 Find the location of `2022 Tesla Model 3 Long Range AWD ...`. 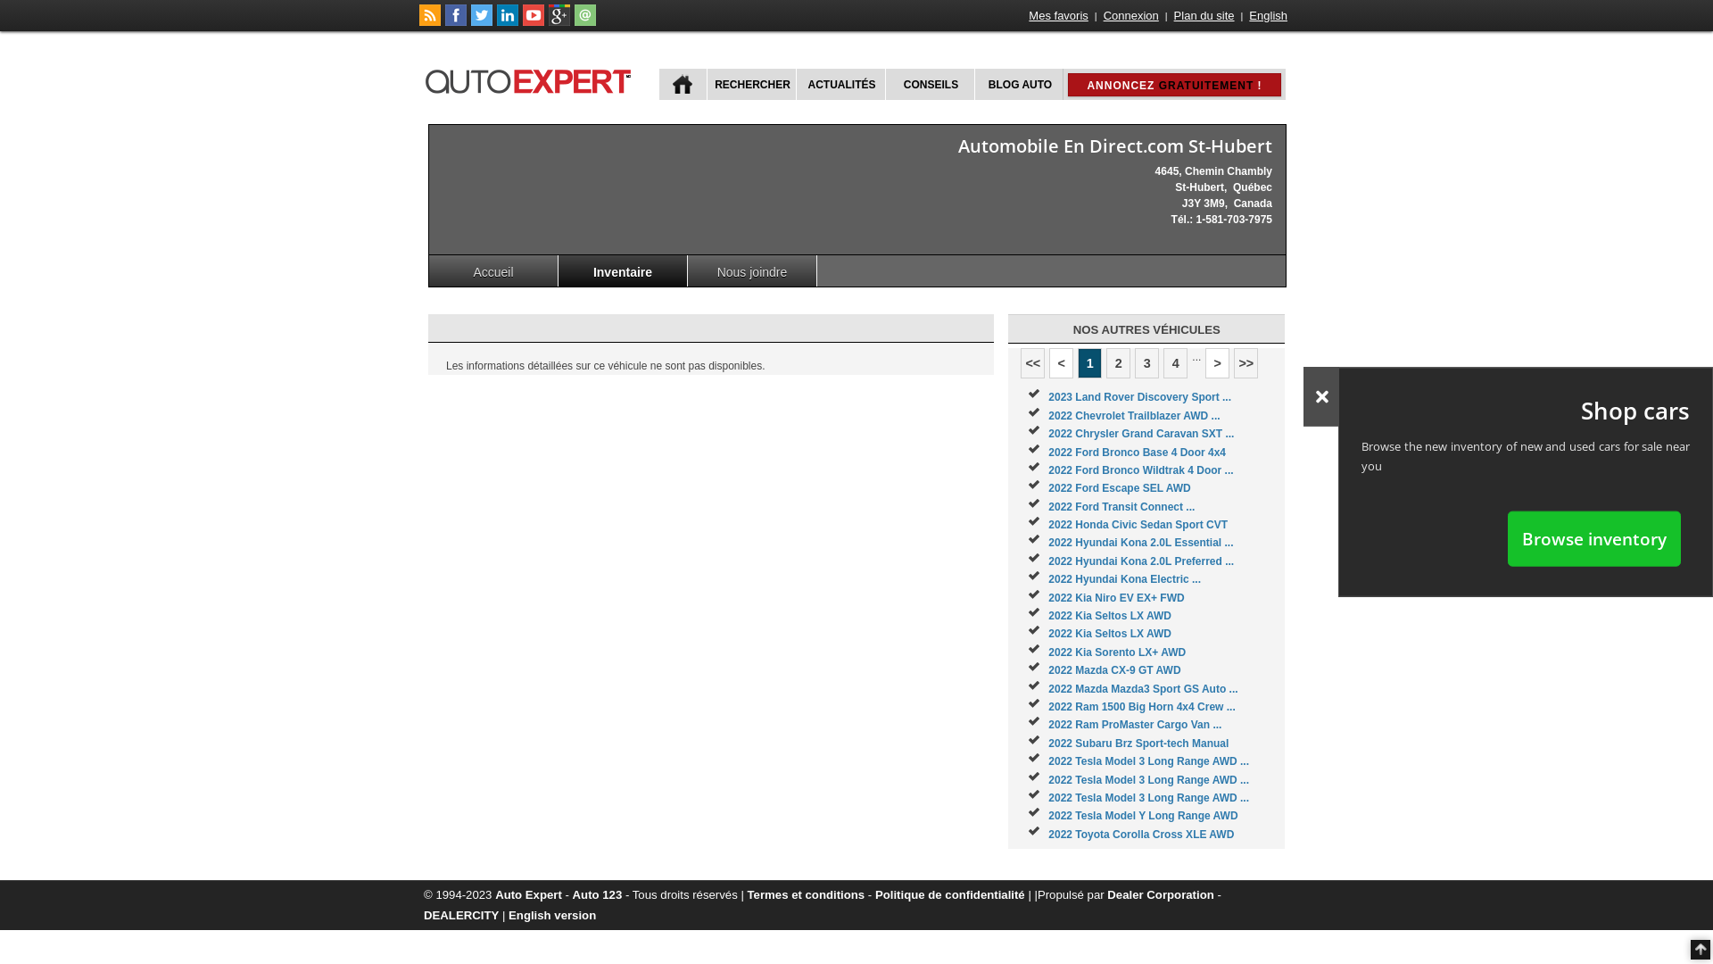

2022 Tesla Model 3 Long Range AWD ... is located at coordinates (1149, 761).